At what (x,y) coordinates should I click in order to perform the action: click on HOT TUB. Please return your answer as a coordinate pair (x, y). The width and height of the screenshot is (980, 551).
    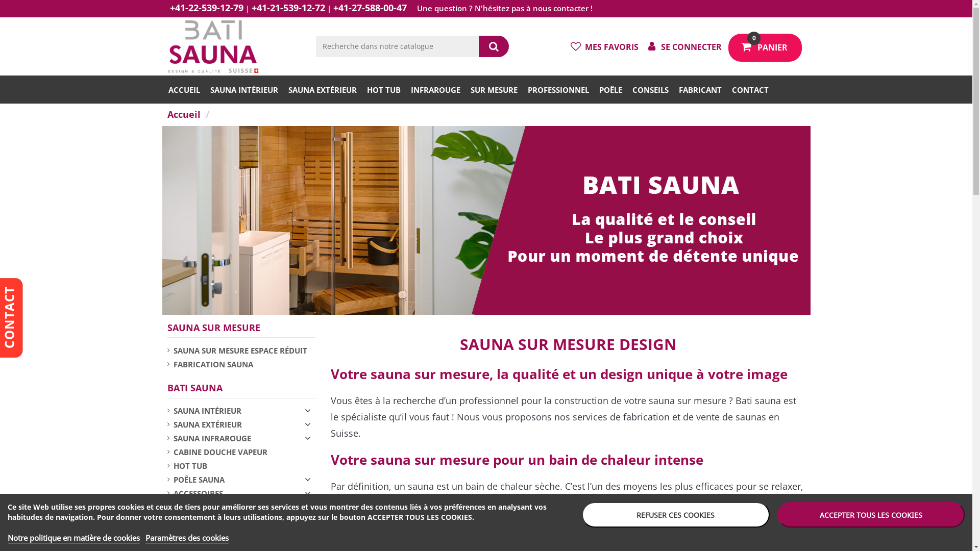
    Looking at the image, I should click on (383, 90).